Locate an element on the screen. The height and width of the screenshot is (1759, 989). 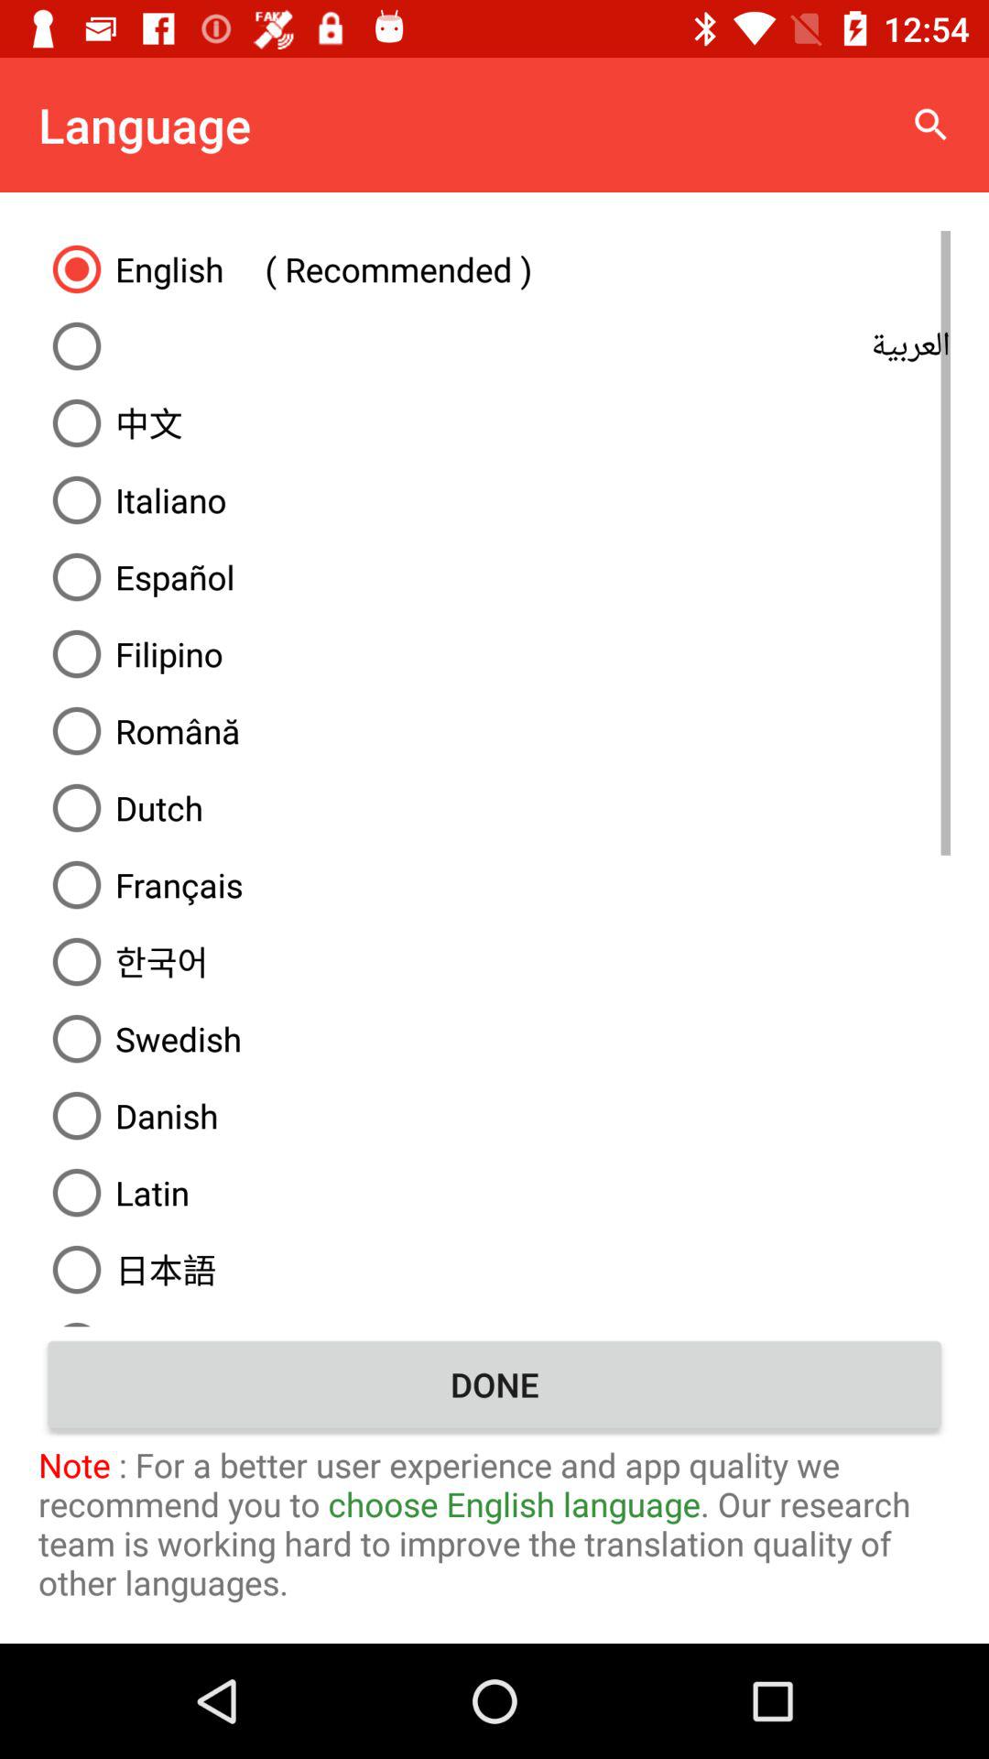
launch filipino is located at coordinates (494, 654).